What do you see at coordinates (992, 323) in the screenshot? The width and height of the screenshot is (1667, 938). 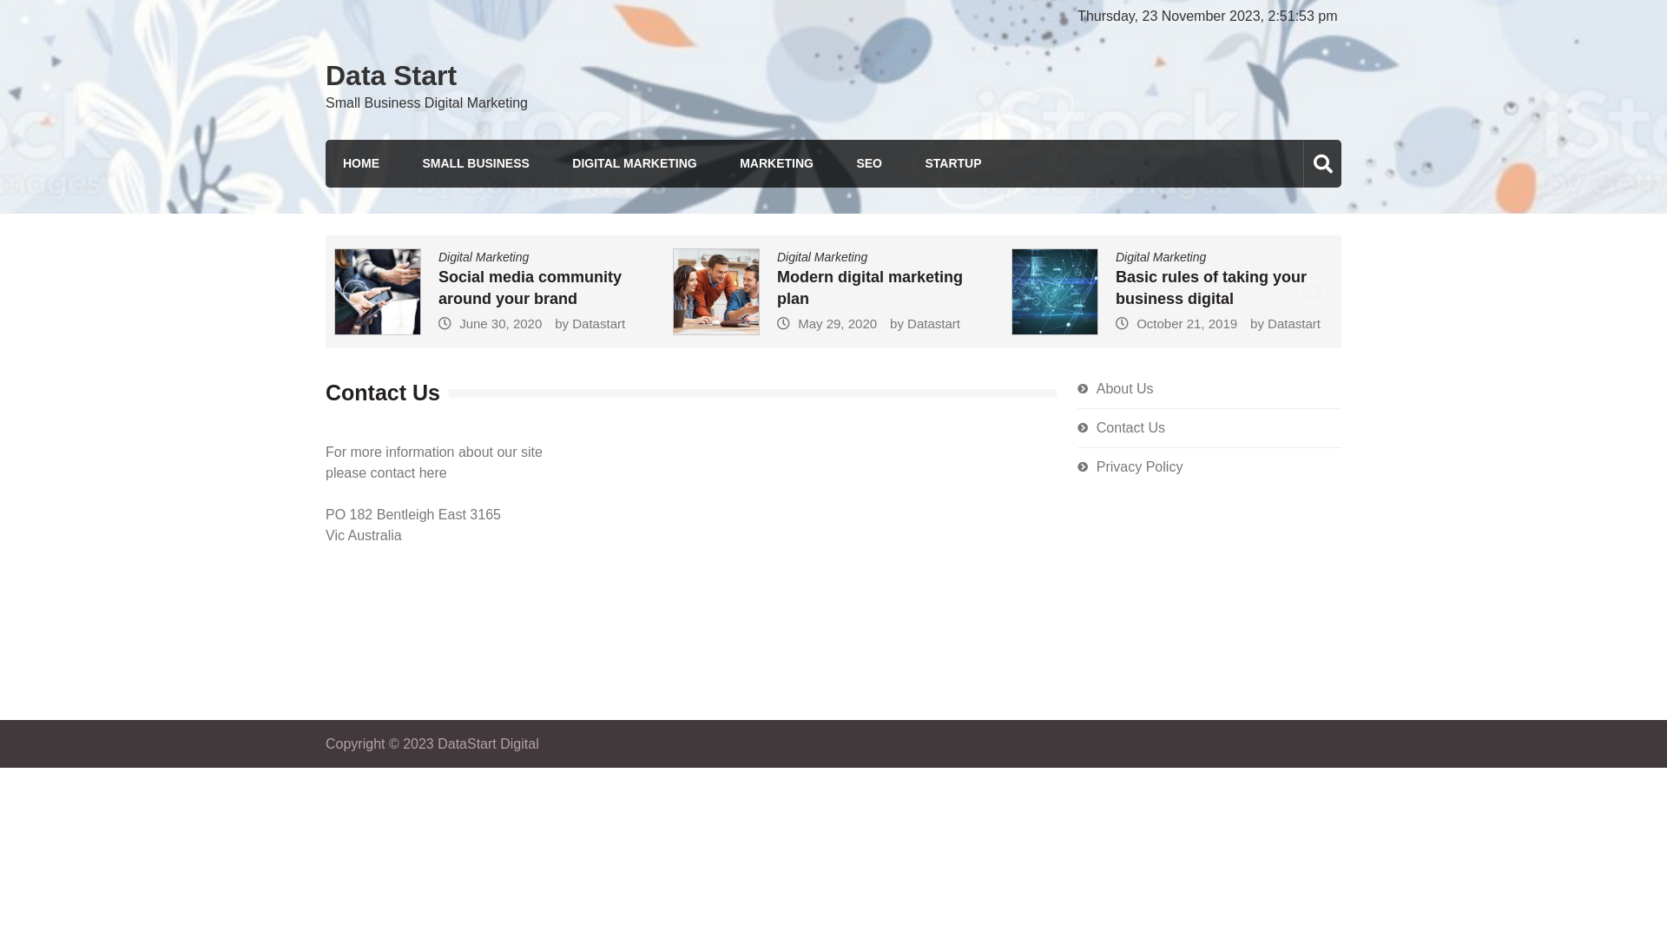 I see `Datastart` at bounding box center [992, 323].